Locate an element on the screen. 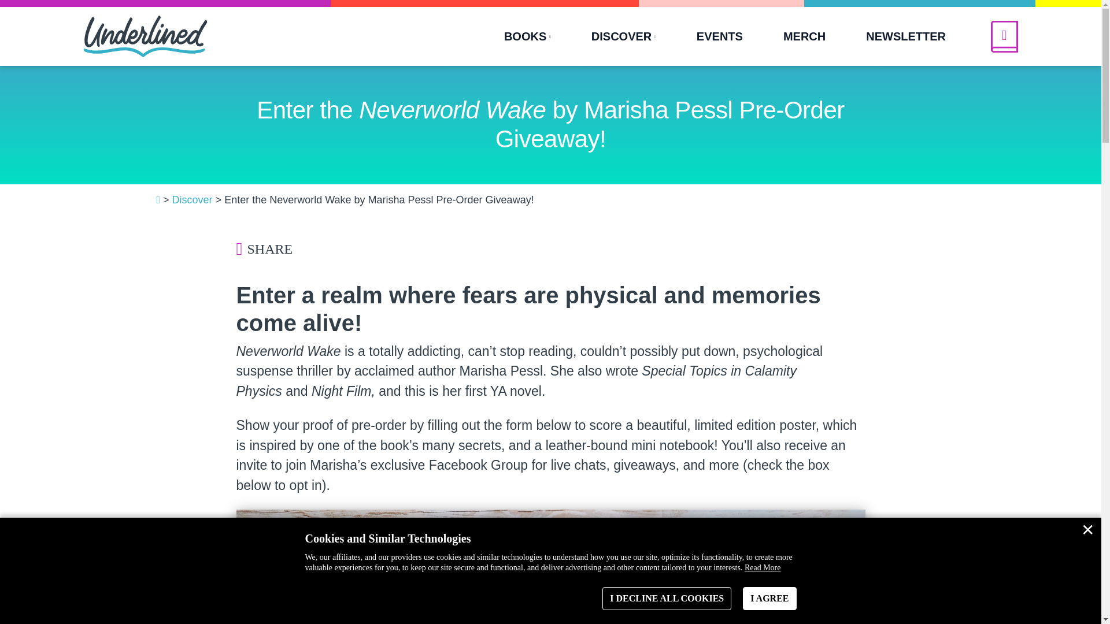  NEWSLETTER is located at coordinates (905, 36).